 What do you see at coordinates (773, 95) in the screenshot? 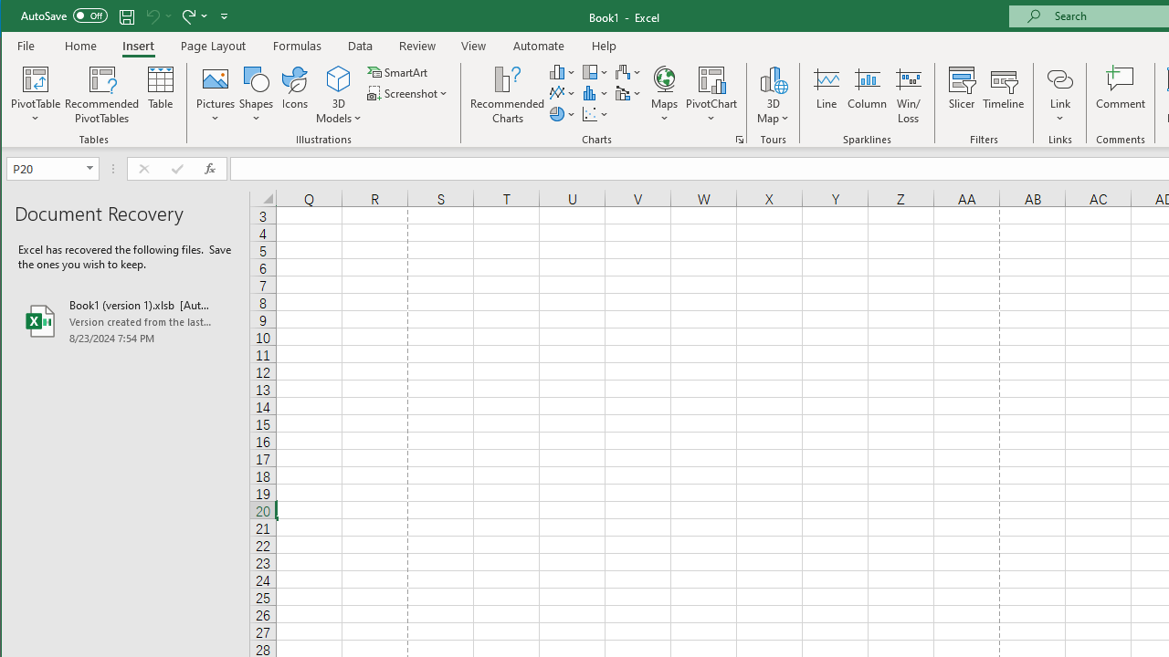
I see `3D Map` at bounding box center [773, 95].